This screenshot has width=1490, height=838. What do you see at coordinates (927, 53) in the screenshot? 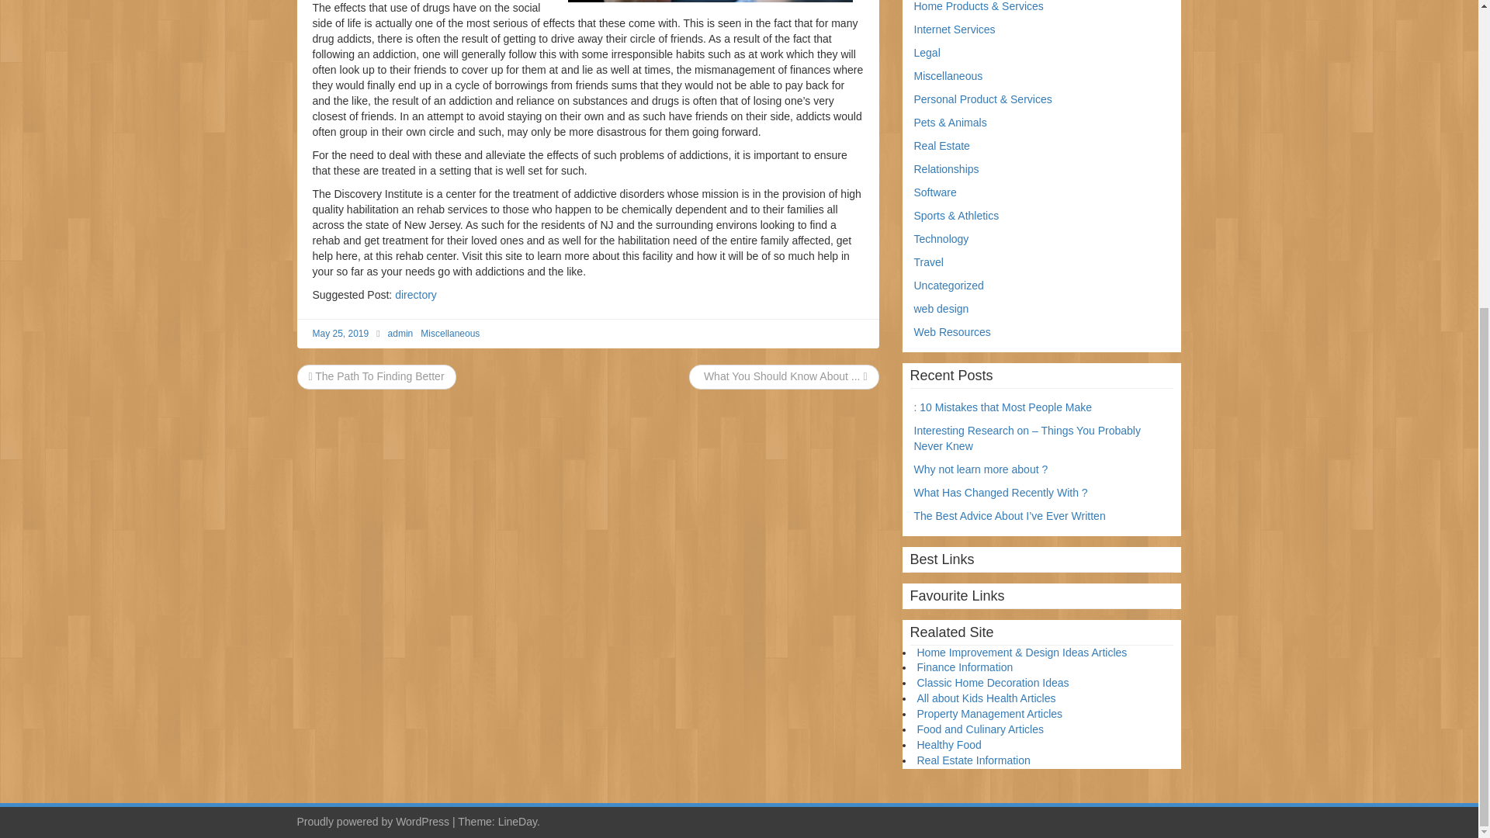
I see `Legal` at bounding box center [927, 53].